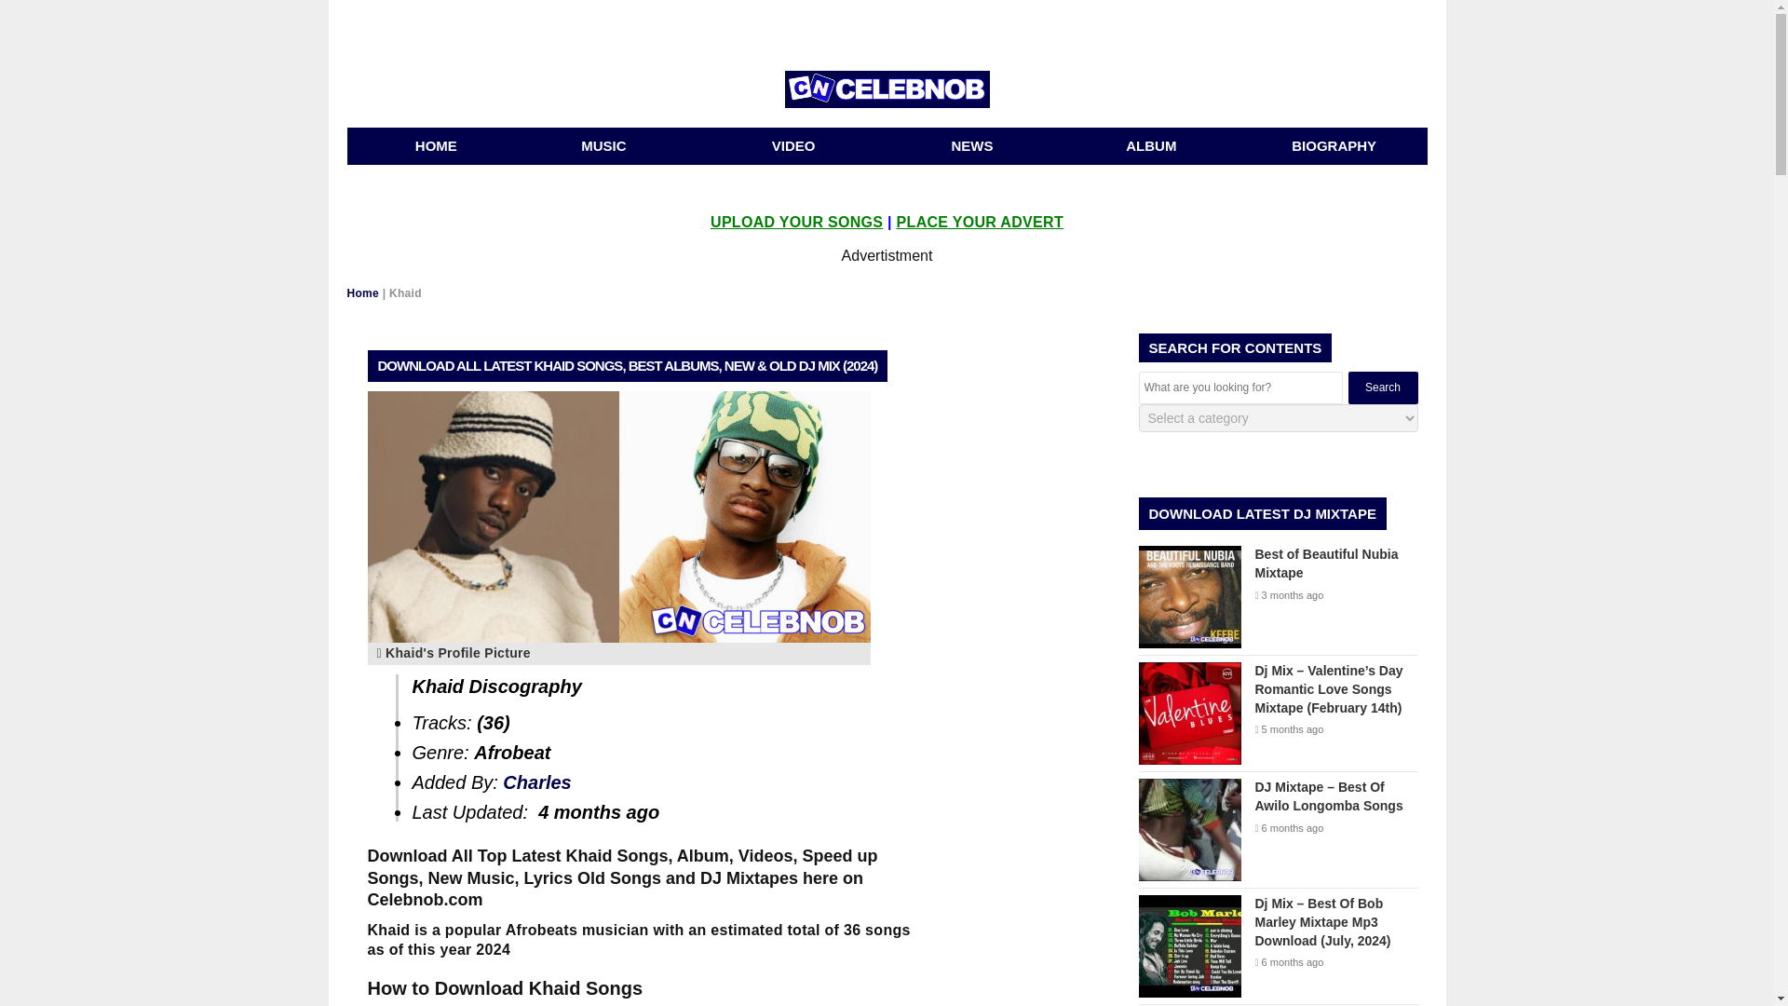  What do you see at coordinates (615, 146) in the screenshot?
I see `Music` at bounding box center [615, 146].